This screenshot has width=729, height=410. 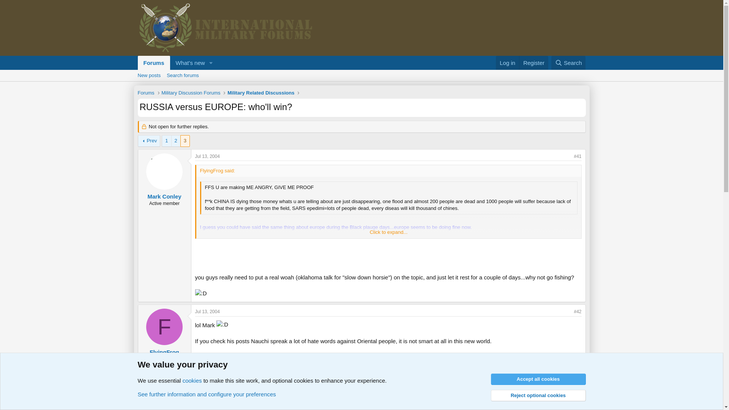 I want to click on Register, so click(x=177, y=71).